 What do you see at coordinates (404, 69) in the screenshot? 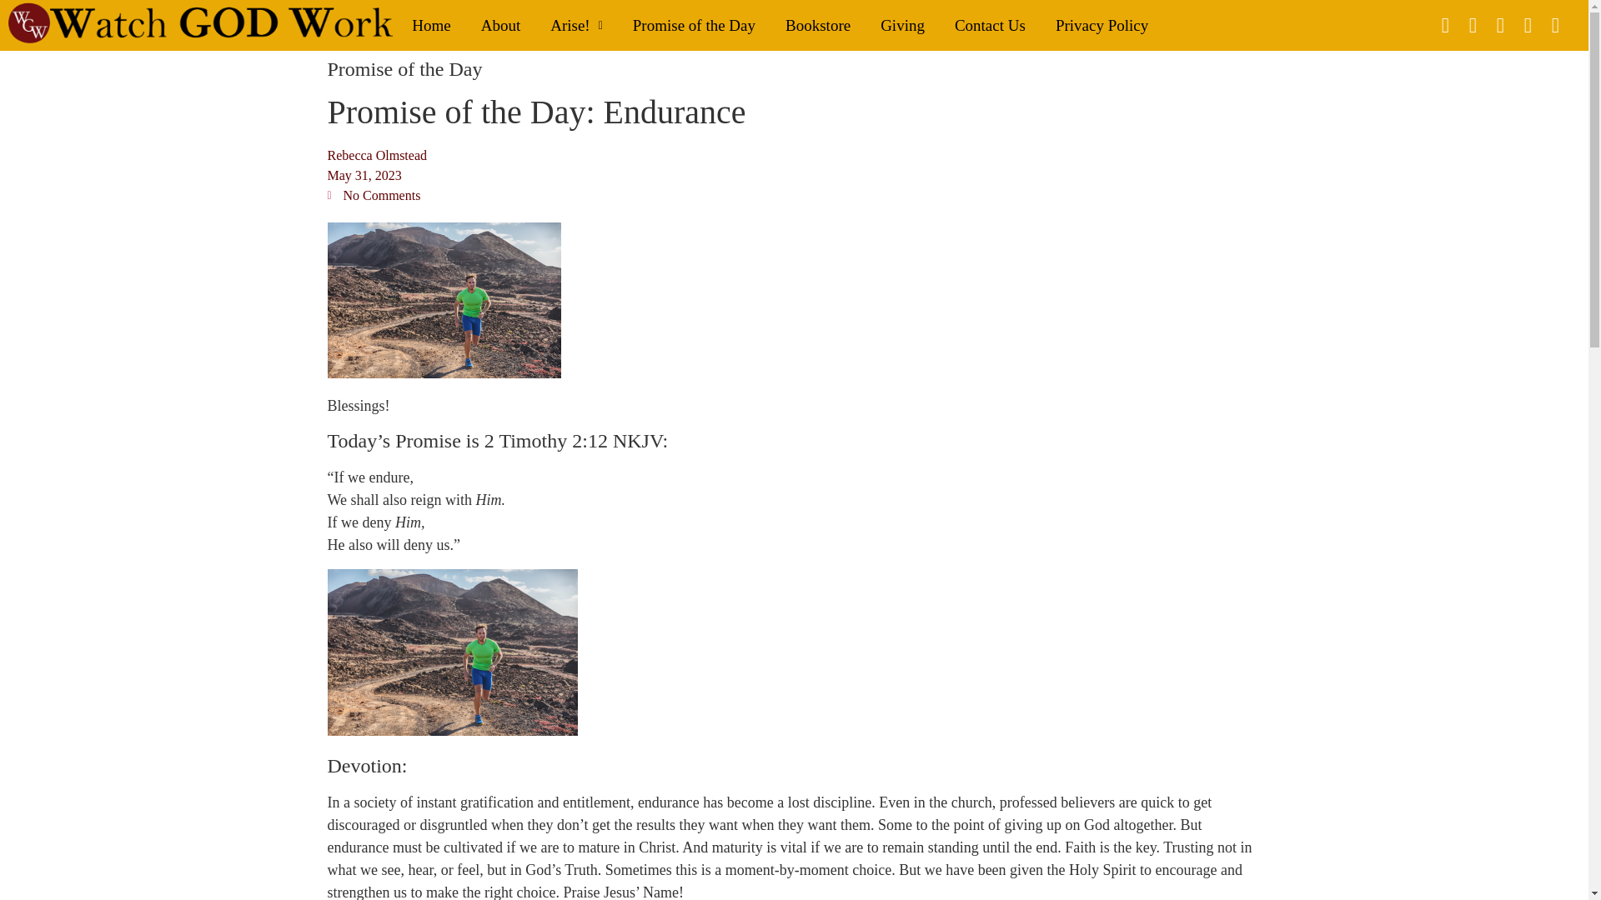
I see `Promise of the Day` at bounding box center [404, 69].